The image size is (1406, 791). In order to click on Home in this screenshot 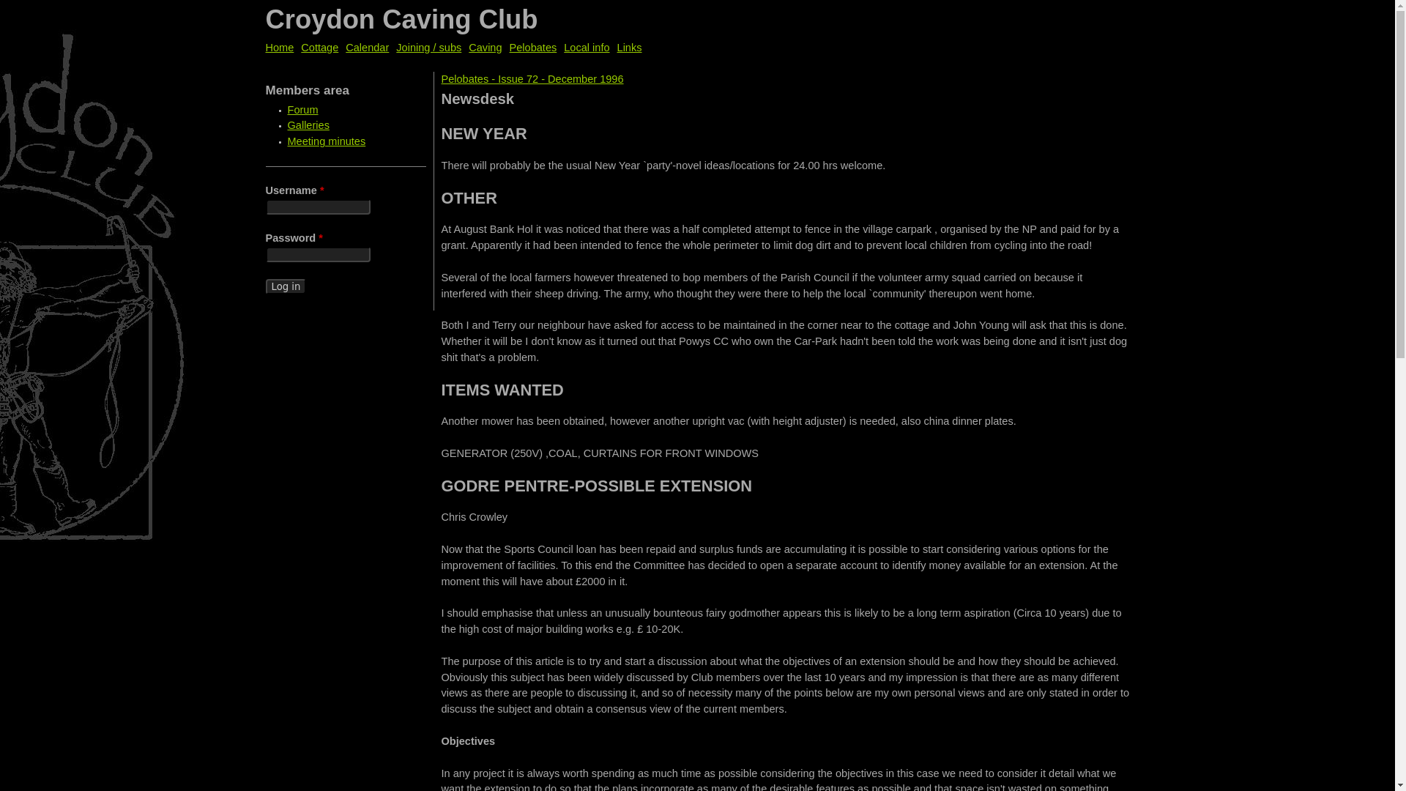, I will do `click(280, 48)`.